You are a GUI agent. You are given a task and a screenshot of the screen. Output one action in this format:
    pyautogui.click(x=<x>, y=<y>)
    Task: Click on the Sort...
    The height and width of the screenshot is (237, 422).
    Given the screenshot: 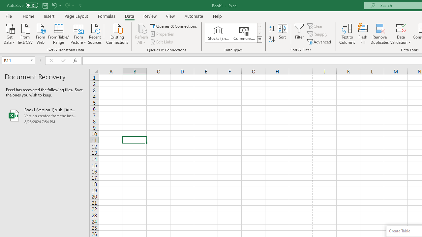 What is the action you would take?
    pyautogui.click(x=282, y=34)
    